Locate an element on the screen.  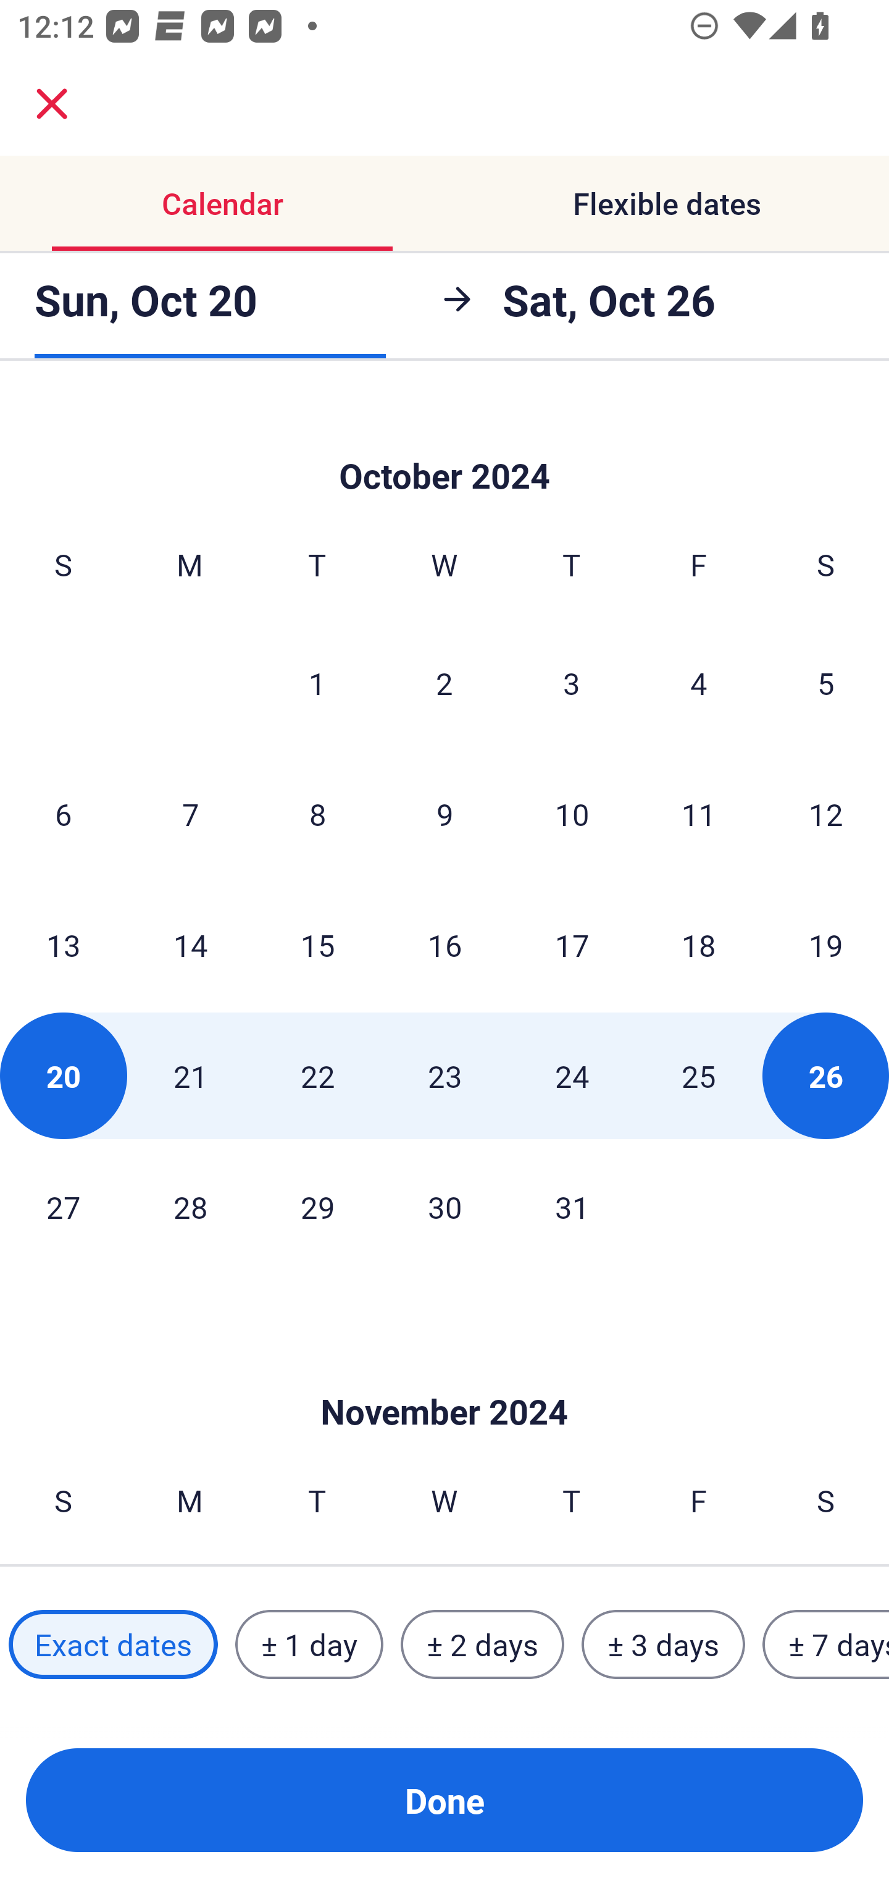
± 1 day is located at coordinates (309, 1644).